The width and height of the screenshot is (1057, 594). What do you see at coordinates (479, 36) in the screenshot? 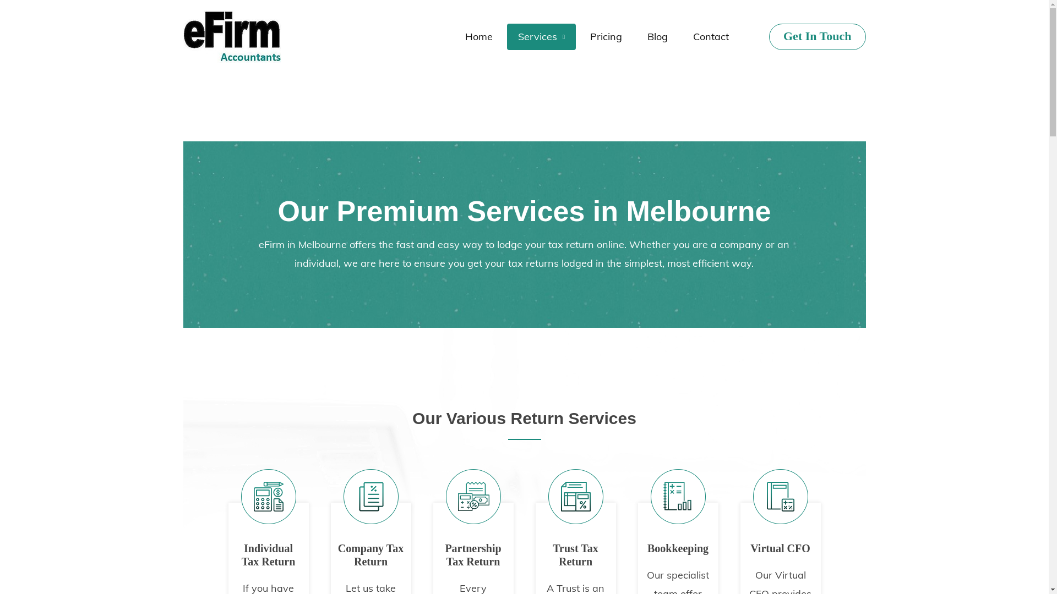
I see `Home` at bounding box center [479, 36].